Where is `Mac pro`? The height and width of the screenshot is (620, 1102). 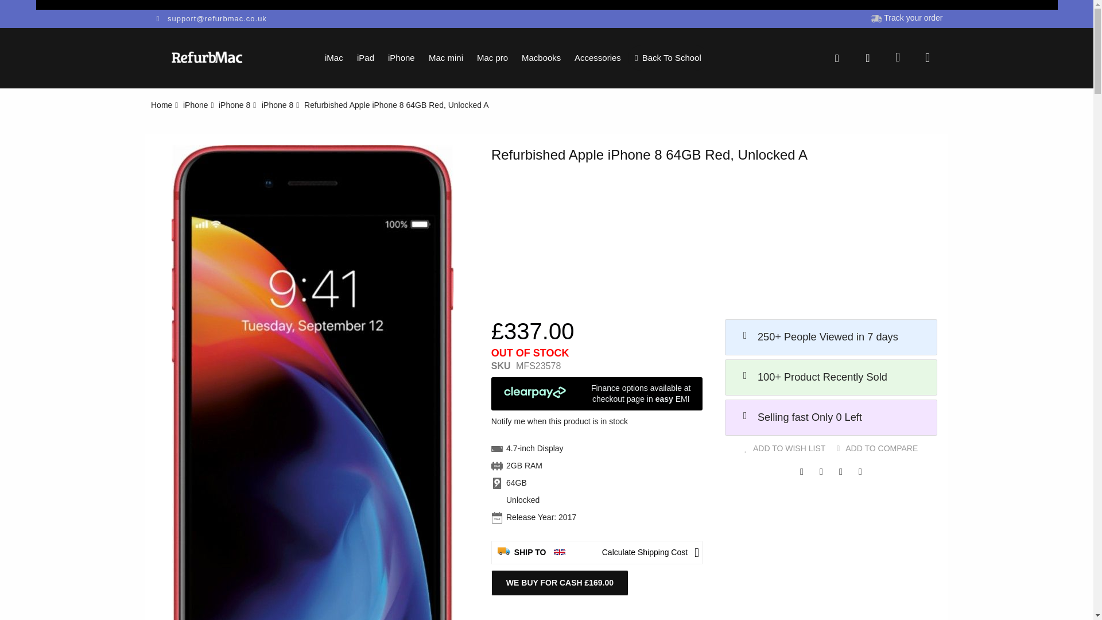 Mac pro is located at coordinates (492, 57).